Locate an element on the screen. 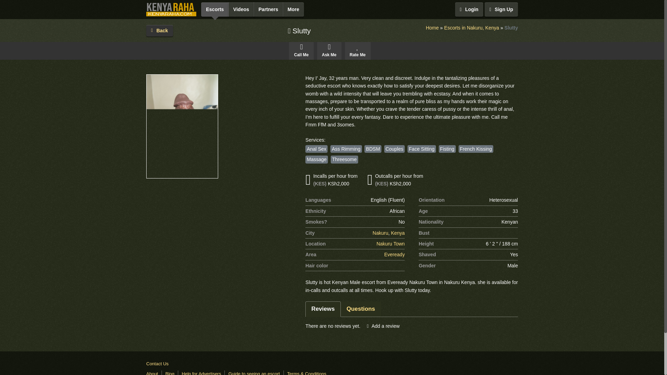 Image resolution: width=667 pixels, height=375 pixels. Sign Up is located at coordinates (501, 9).